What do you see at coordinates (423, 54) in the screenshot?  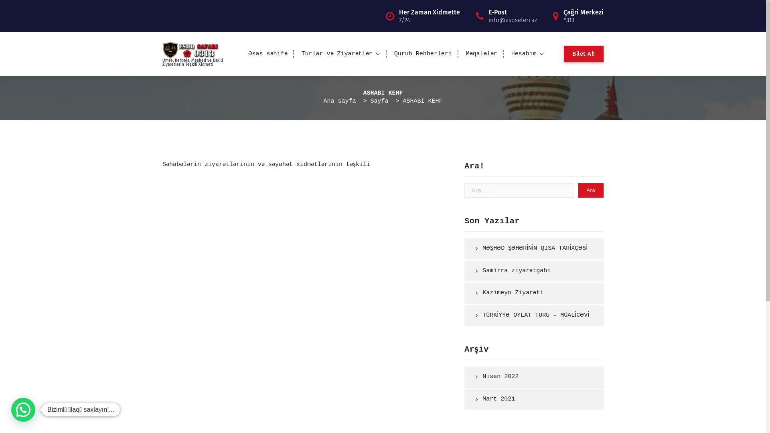 I see `Qurub Rehberleri` at bounding box center [423, 54].